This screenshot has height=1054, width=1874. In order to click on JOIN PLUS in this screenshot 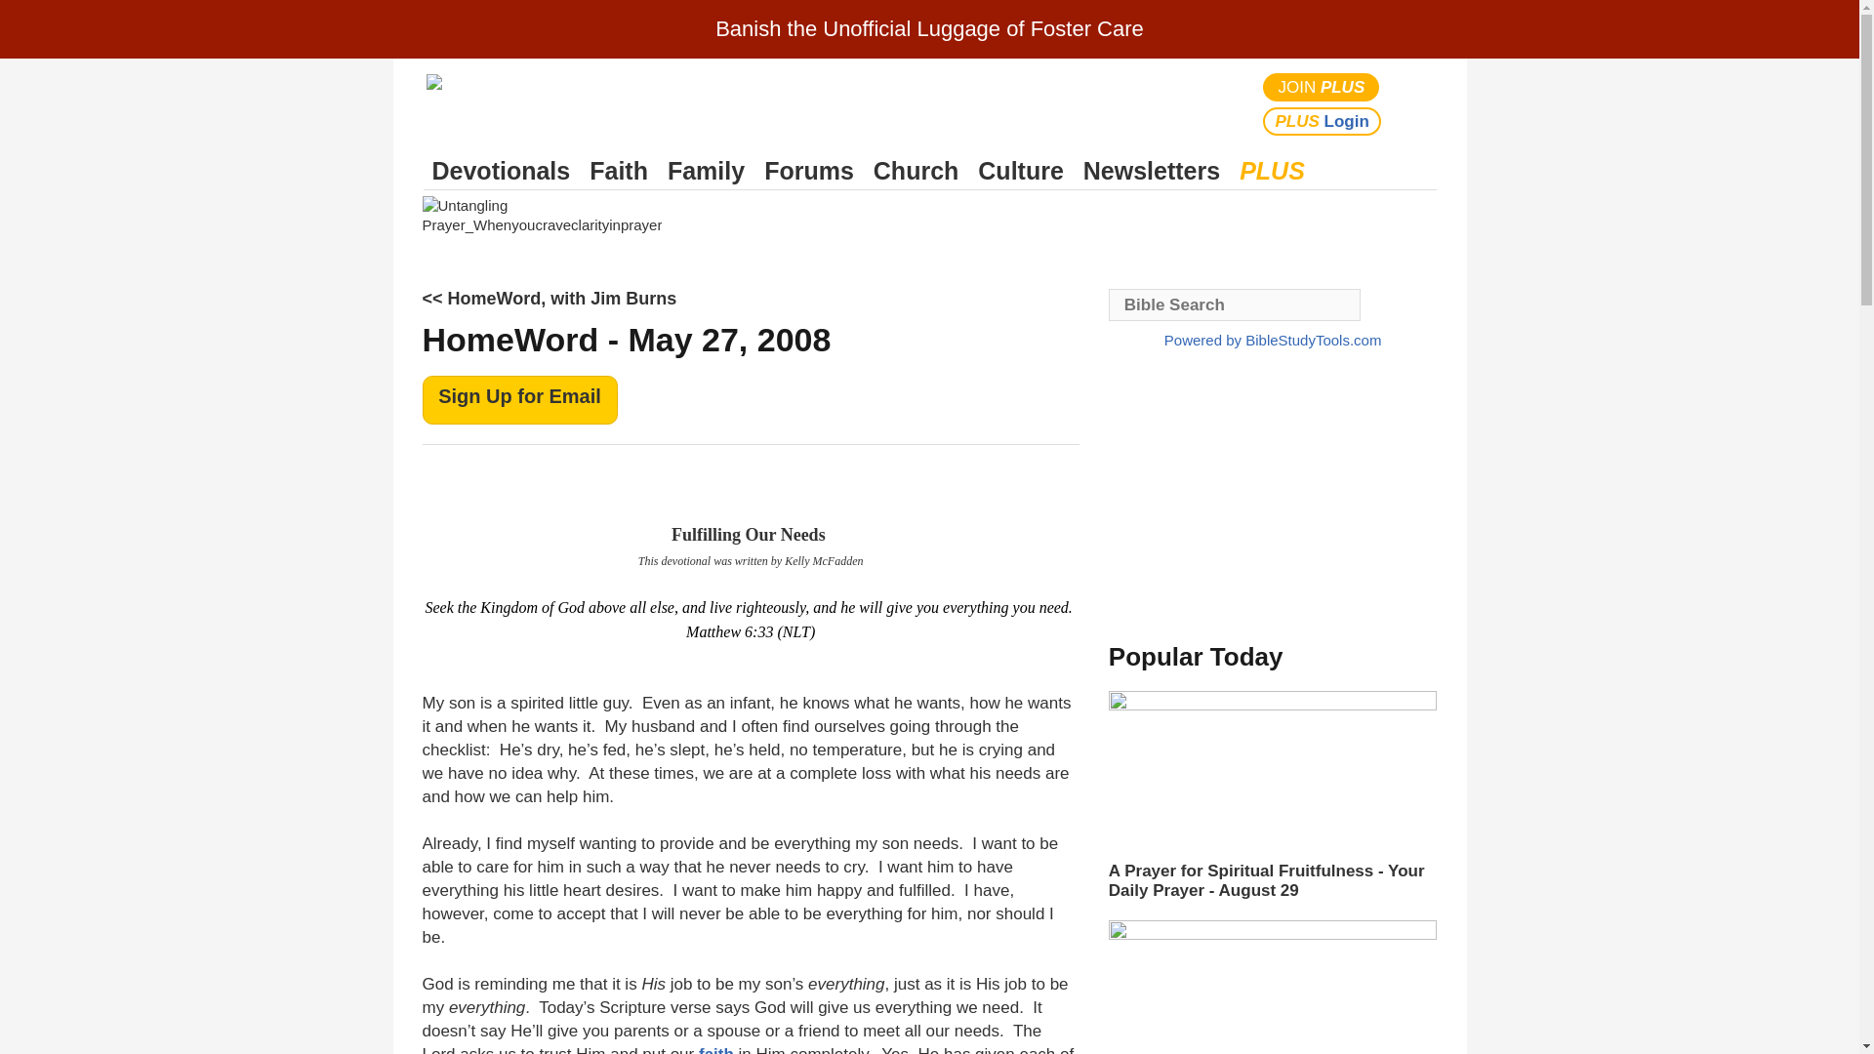, I will do `click(1322, 86)`.